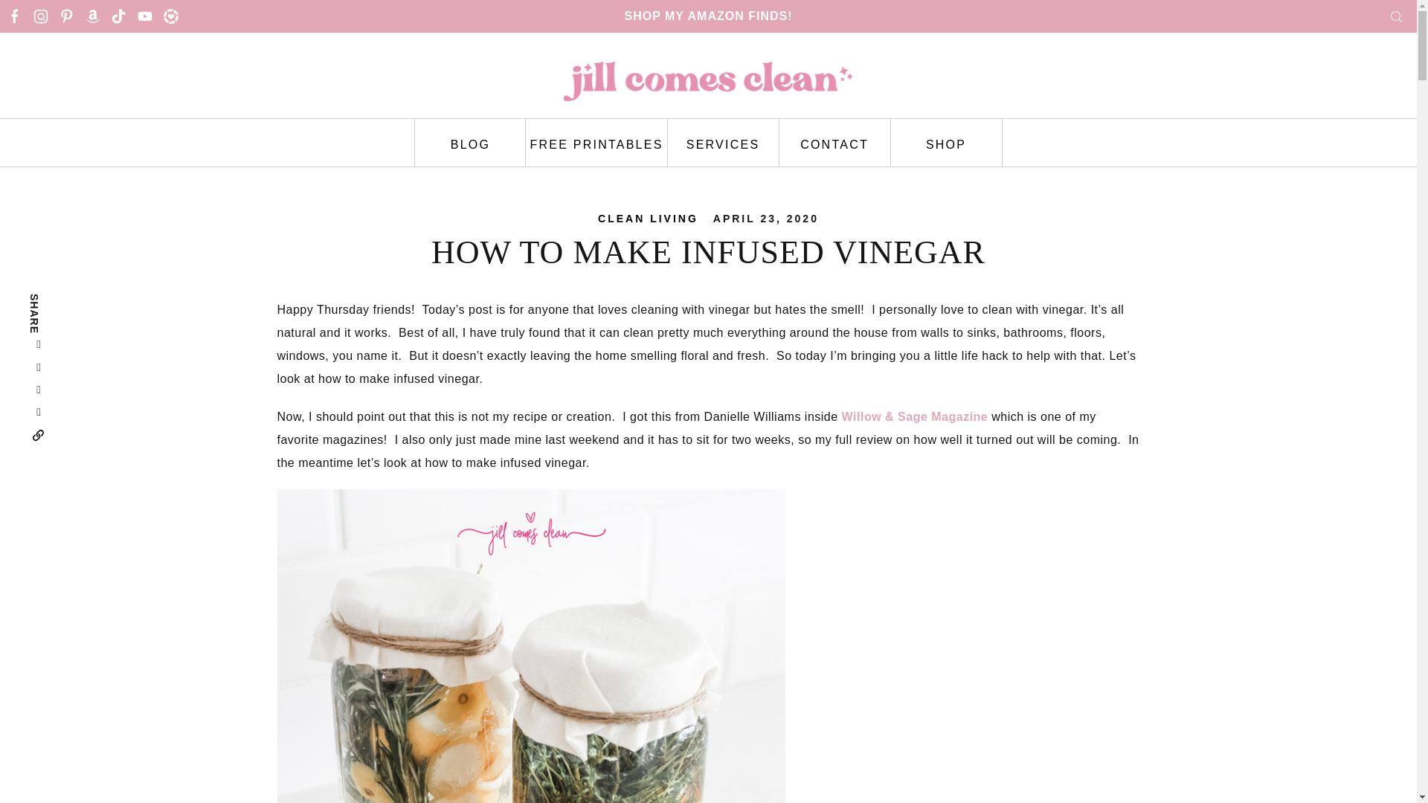 The height and width of the screenshot is (803, 1428). I want to click on SHOP MY AMAZON FINDS!, so click(708, 16).